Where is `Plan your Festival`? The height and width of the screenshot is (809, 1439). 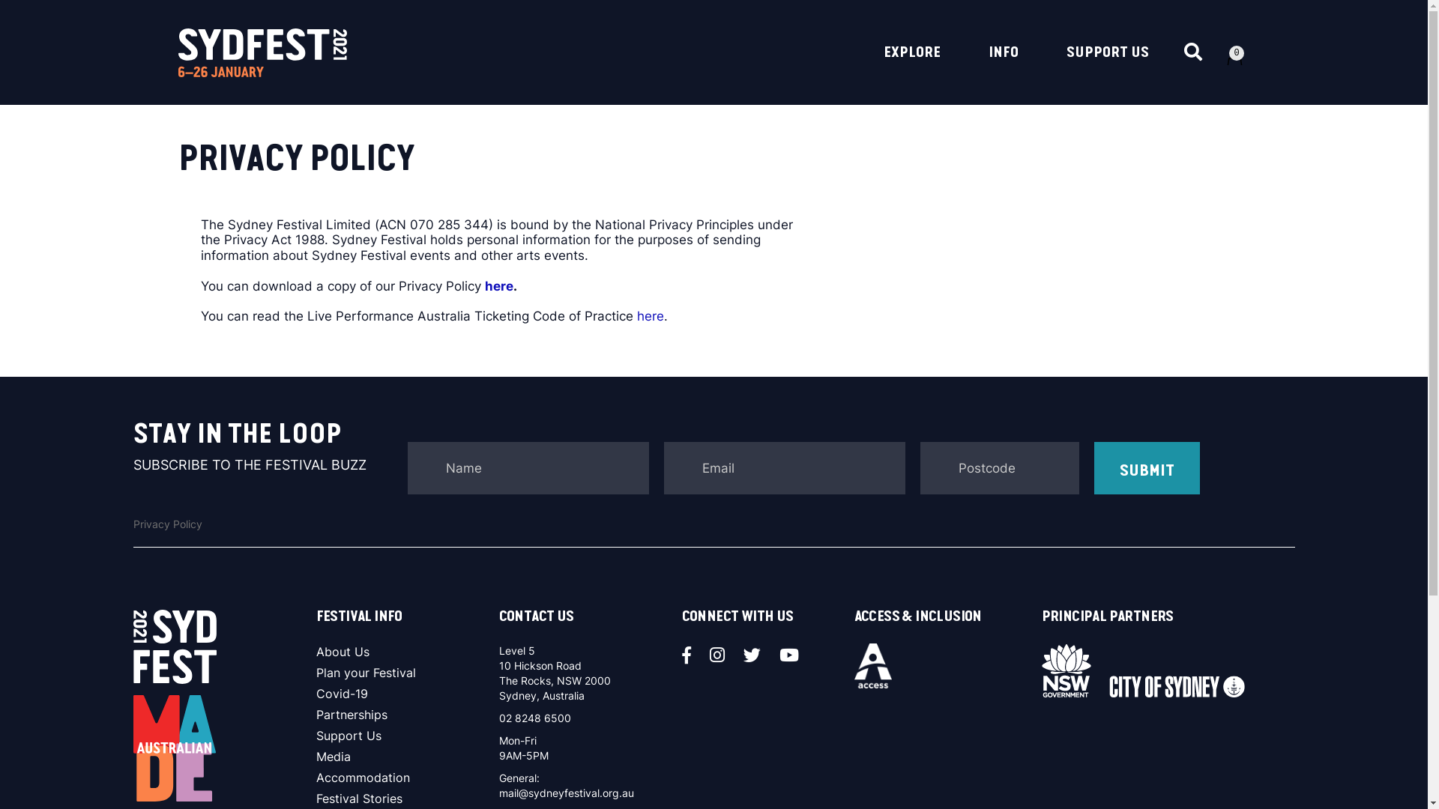 Plan your Festival is located at coordinates (408, 673).